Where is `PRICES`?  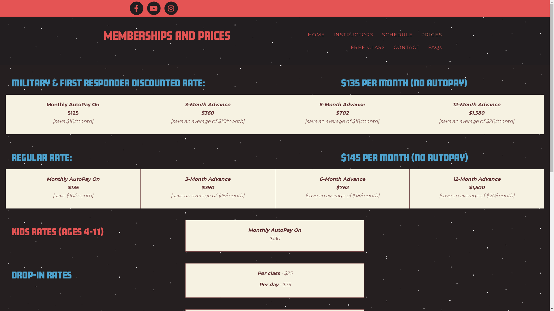 PRICES is located at coordinates (432, 35).